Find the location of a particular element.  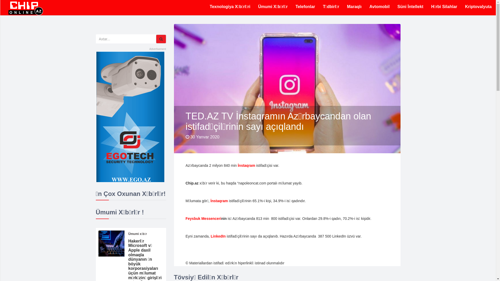

Avtomobil is located at coordinates (379, 7).